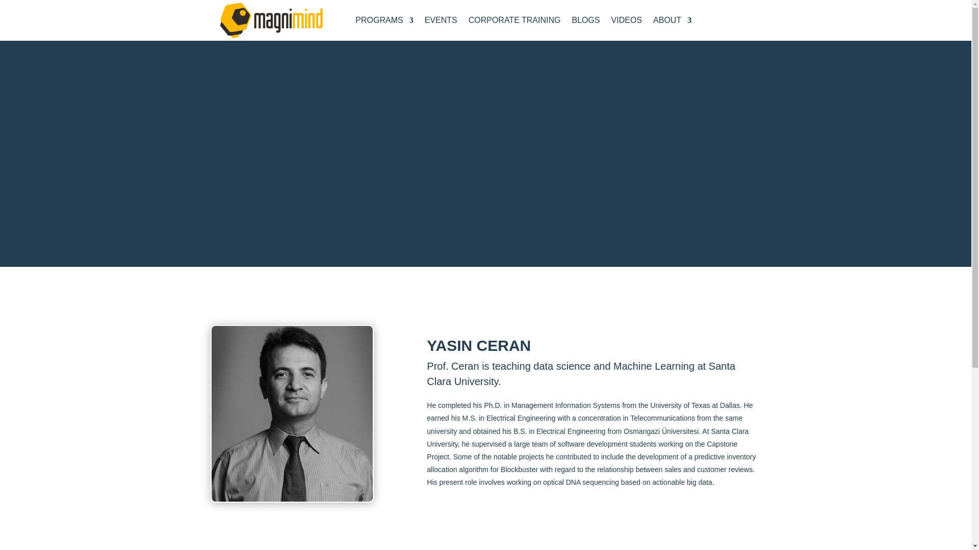 This screenshot has width=979, height=550. I want to click on PROGRAMS, so click(384, 22).